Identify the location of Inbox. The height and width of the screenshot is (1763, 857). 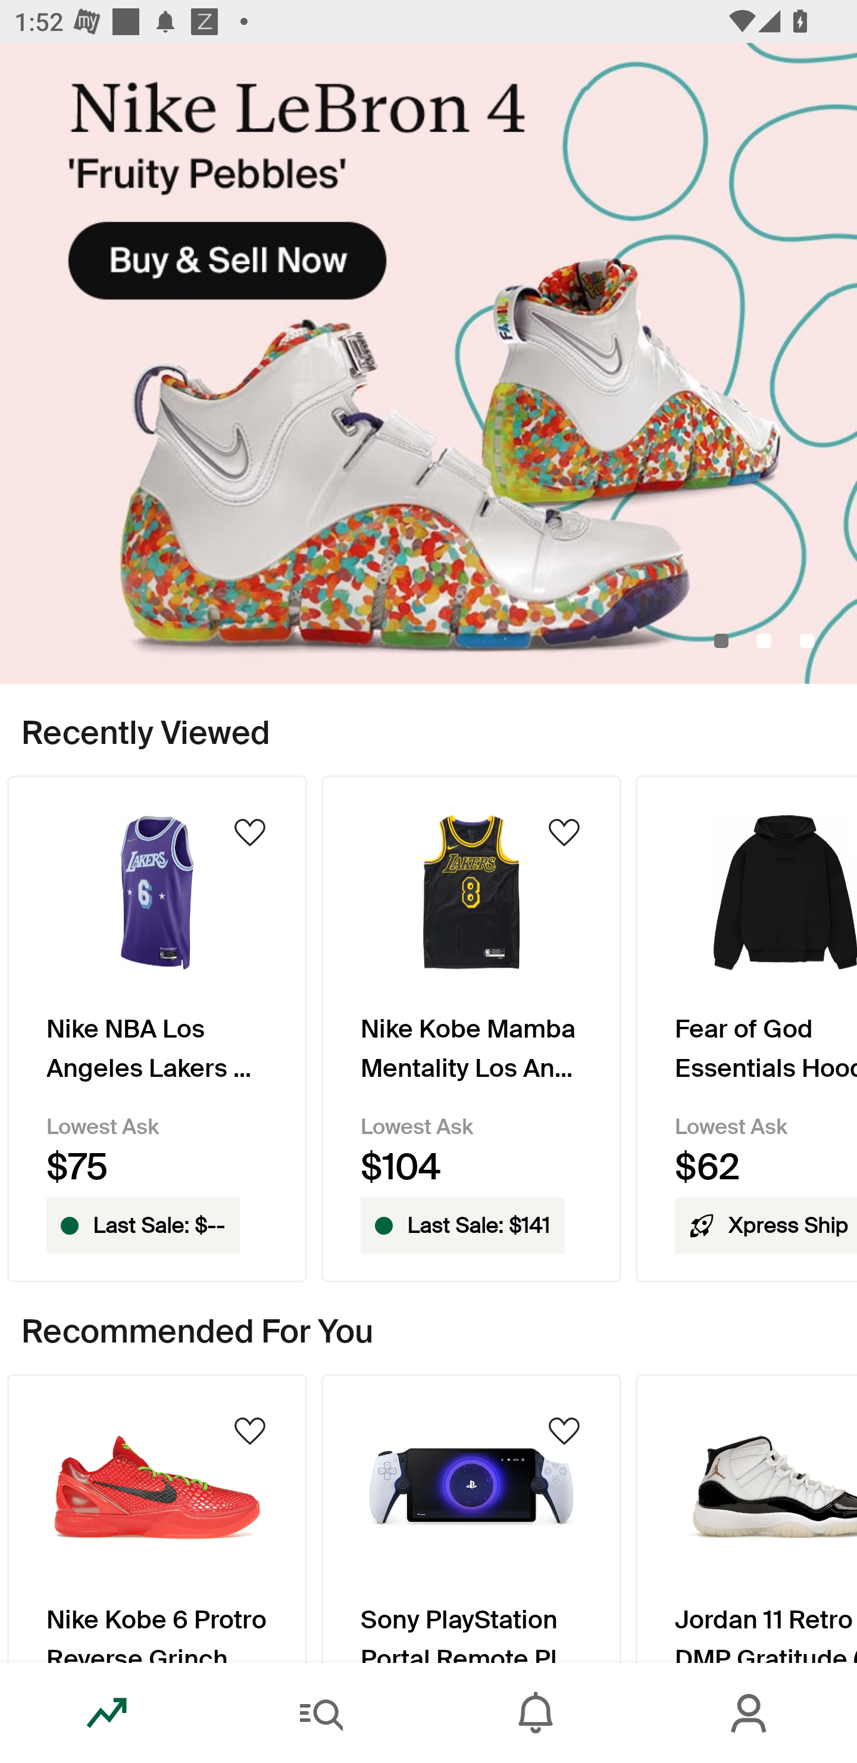
(536, 1713).